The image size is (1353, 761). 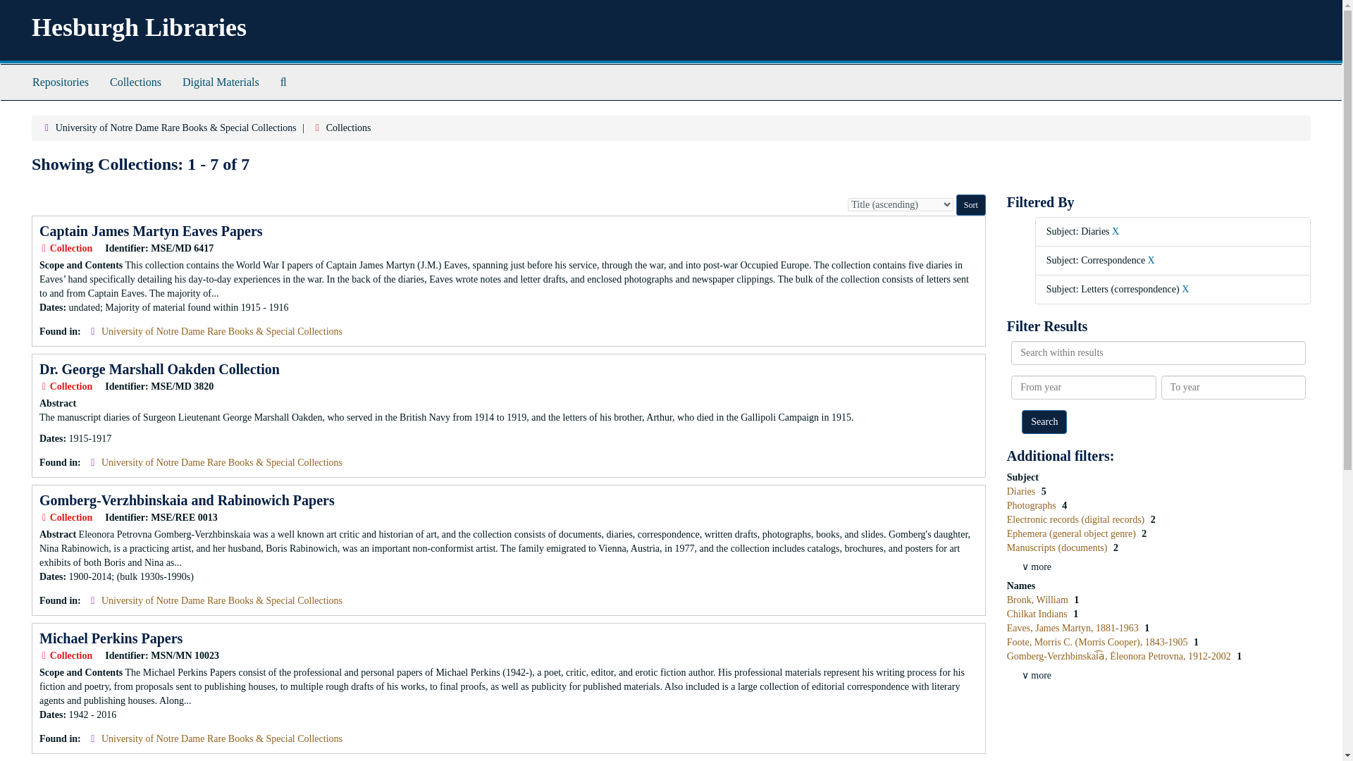 What do you see at coordinates (138, 27) in the screenshot?
I see `Return to the ArchivesSpace homepage` at bounding box center [138, 27].